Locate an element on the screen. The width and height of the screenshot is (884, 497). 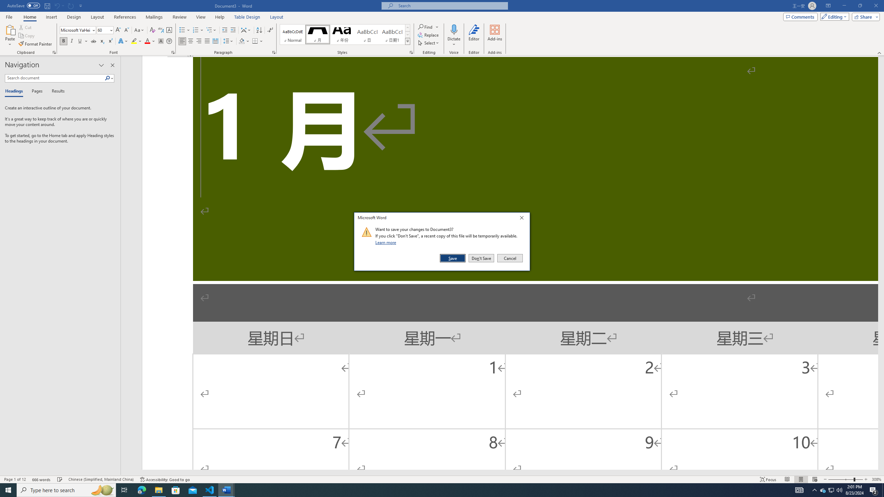
Paragraph... is located at coordinates (274, 52).